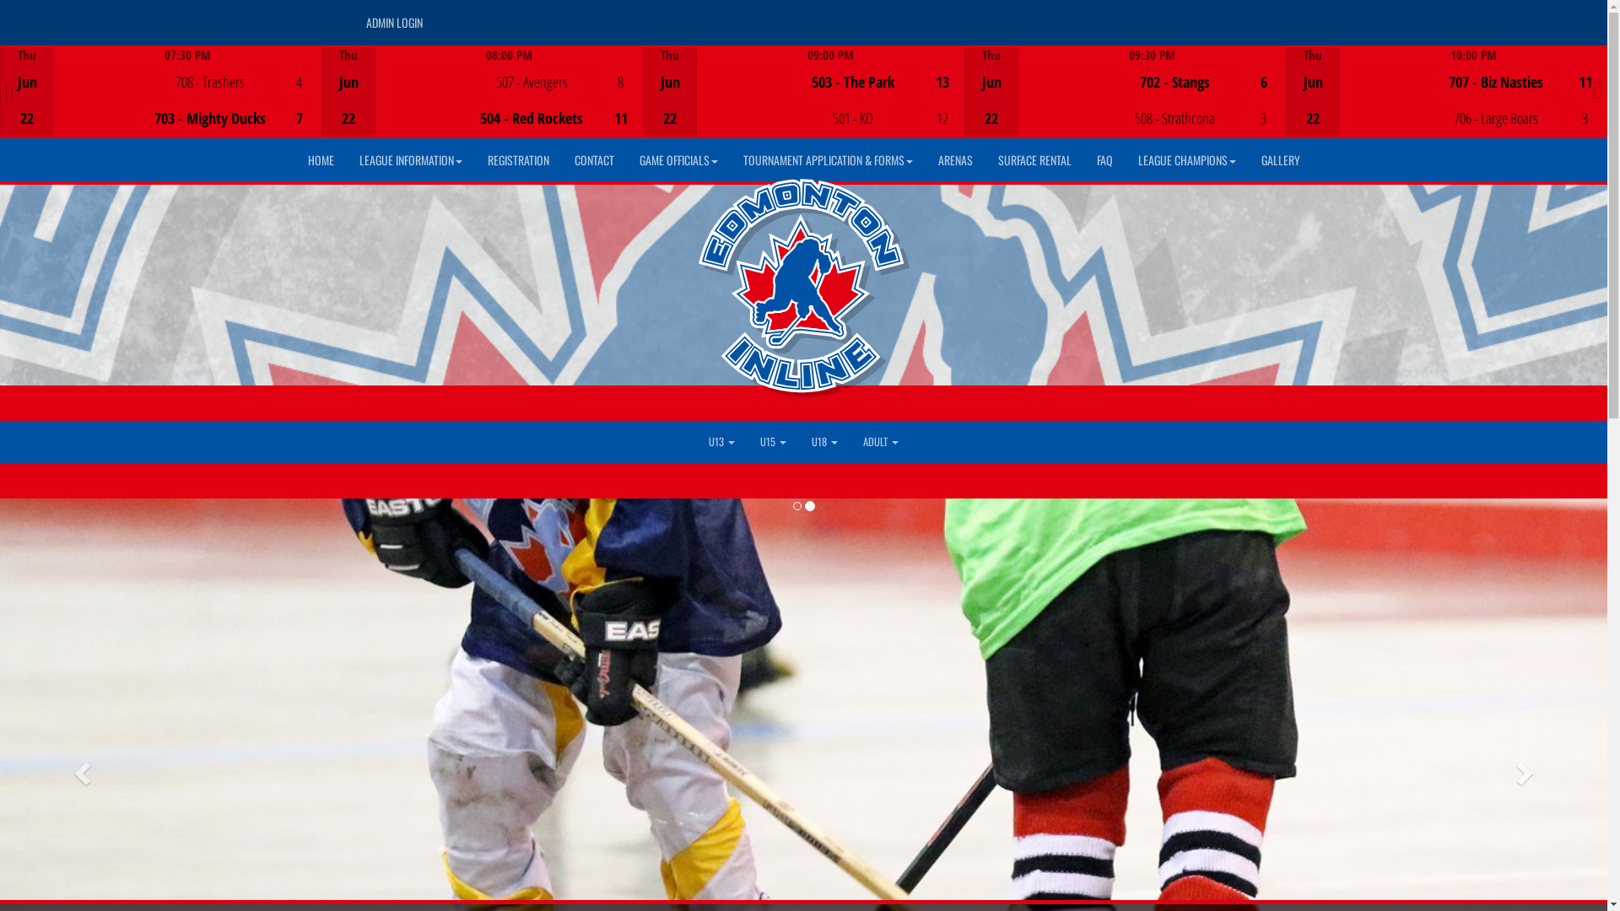  What do you see at coordinates (594, 160) in the screenshot?
I see `CONTACT` at bounding box center [594, 160].